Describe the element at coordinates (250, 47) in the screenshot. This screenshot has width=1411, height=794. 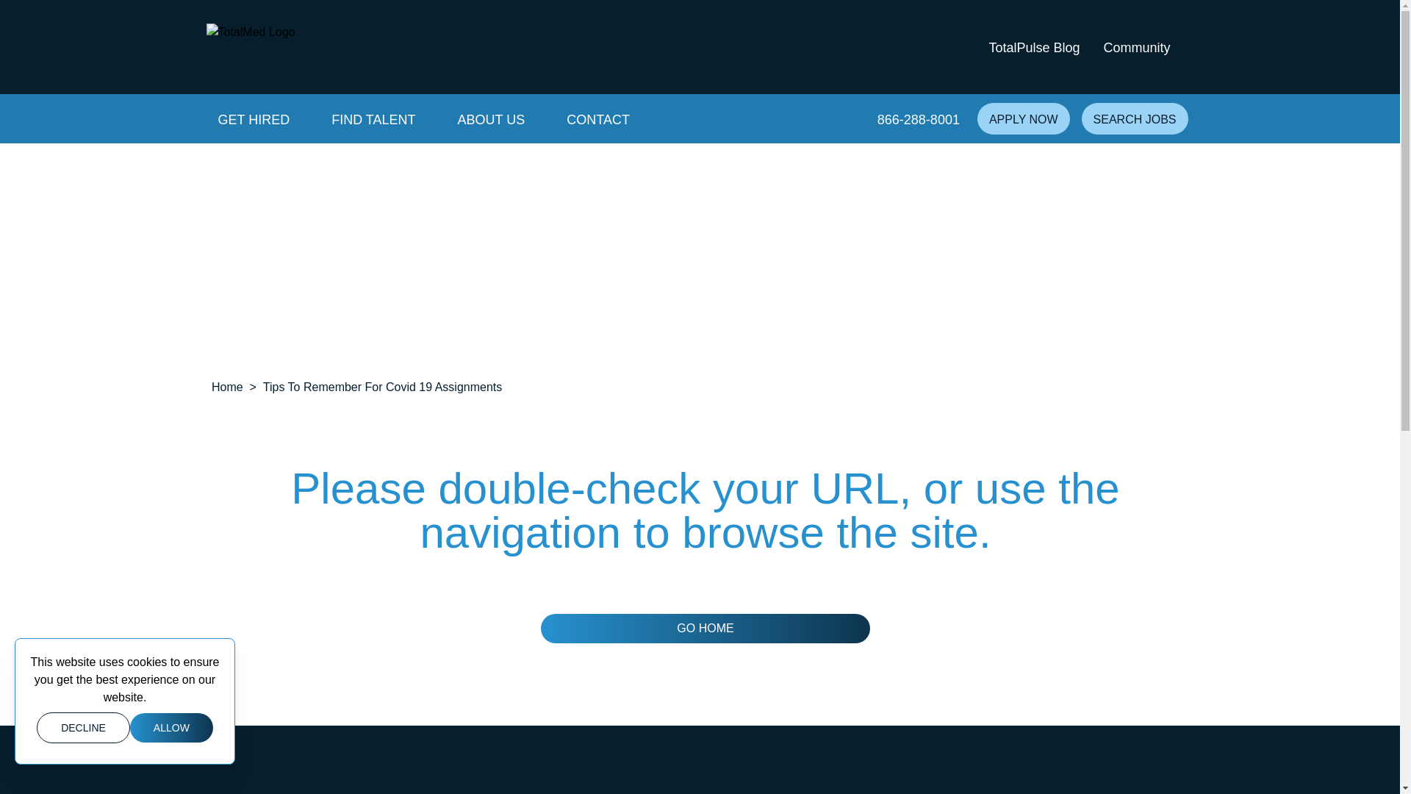
I see `Home` at that location.